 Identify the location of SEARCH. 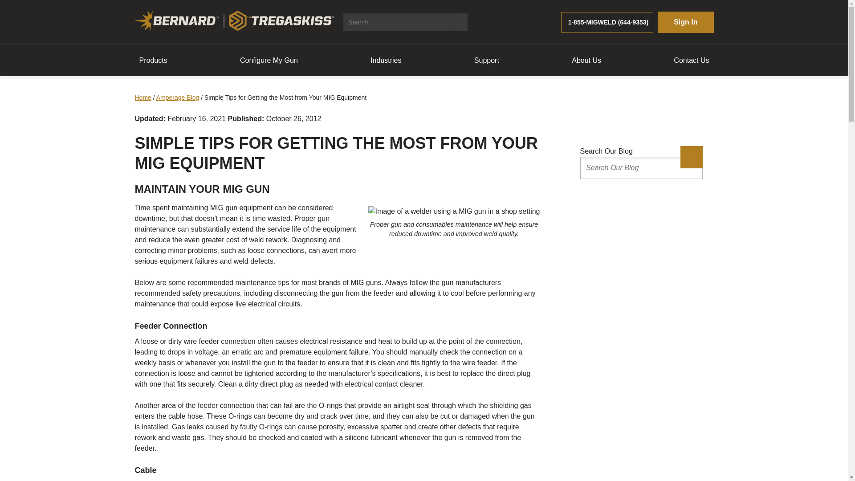
(460, 22).